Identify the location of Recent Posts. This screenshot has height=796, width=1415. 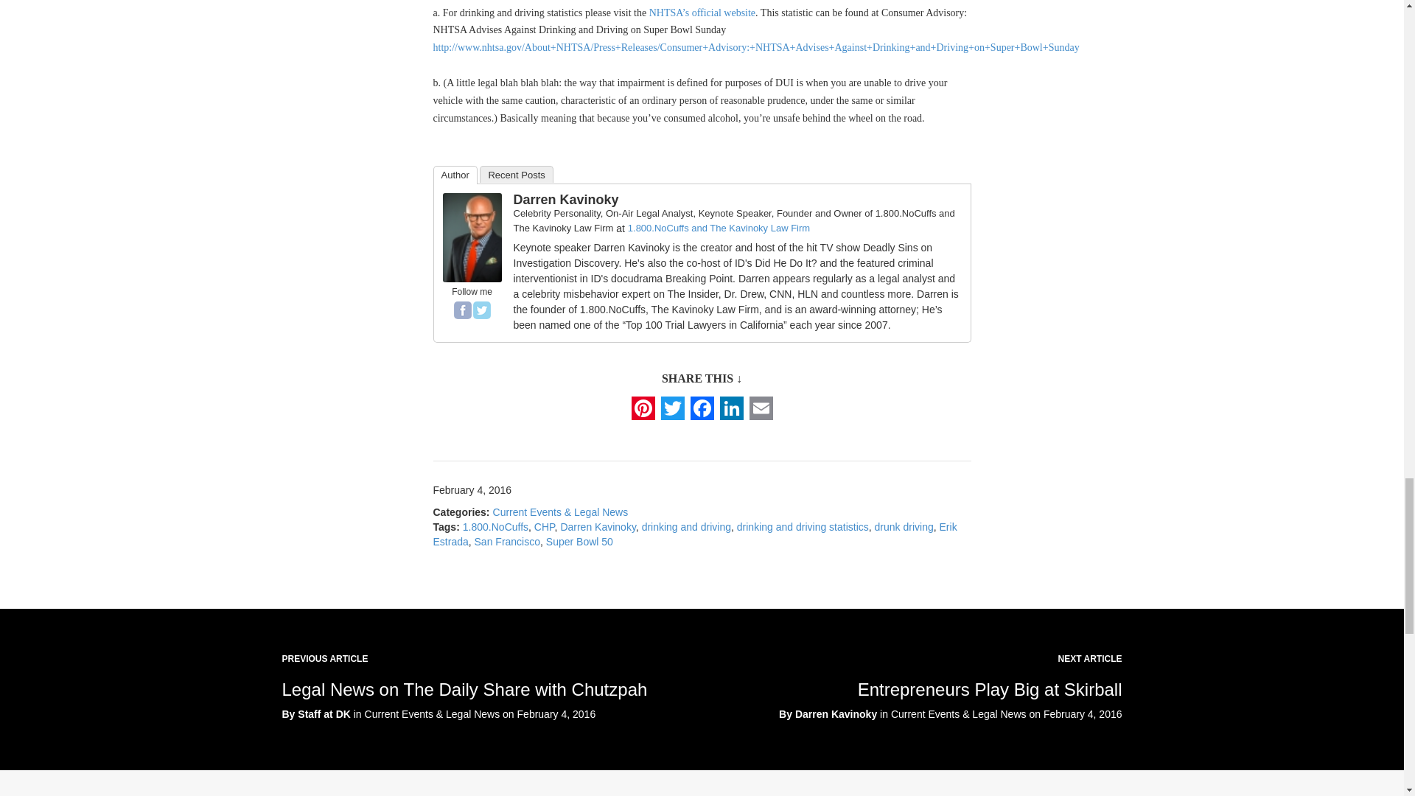
(516, 174).